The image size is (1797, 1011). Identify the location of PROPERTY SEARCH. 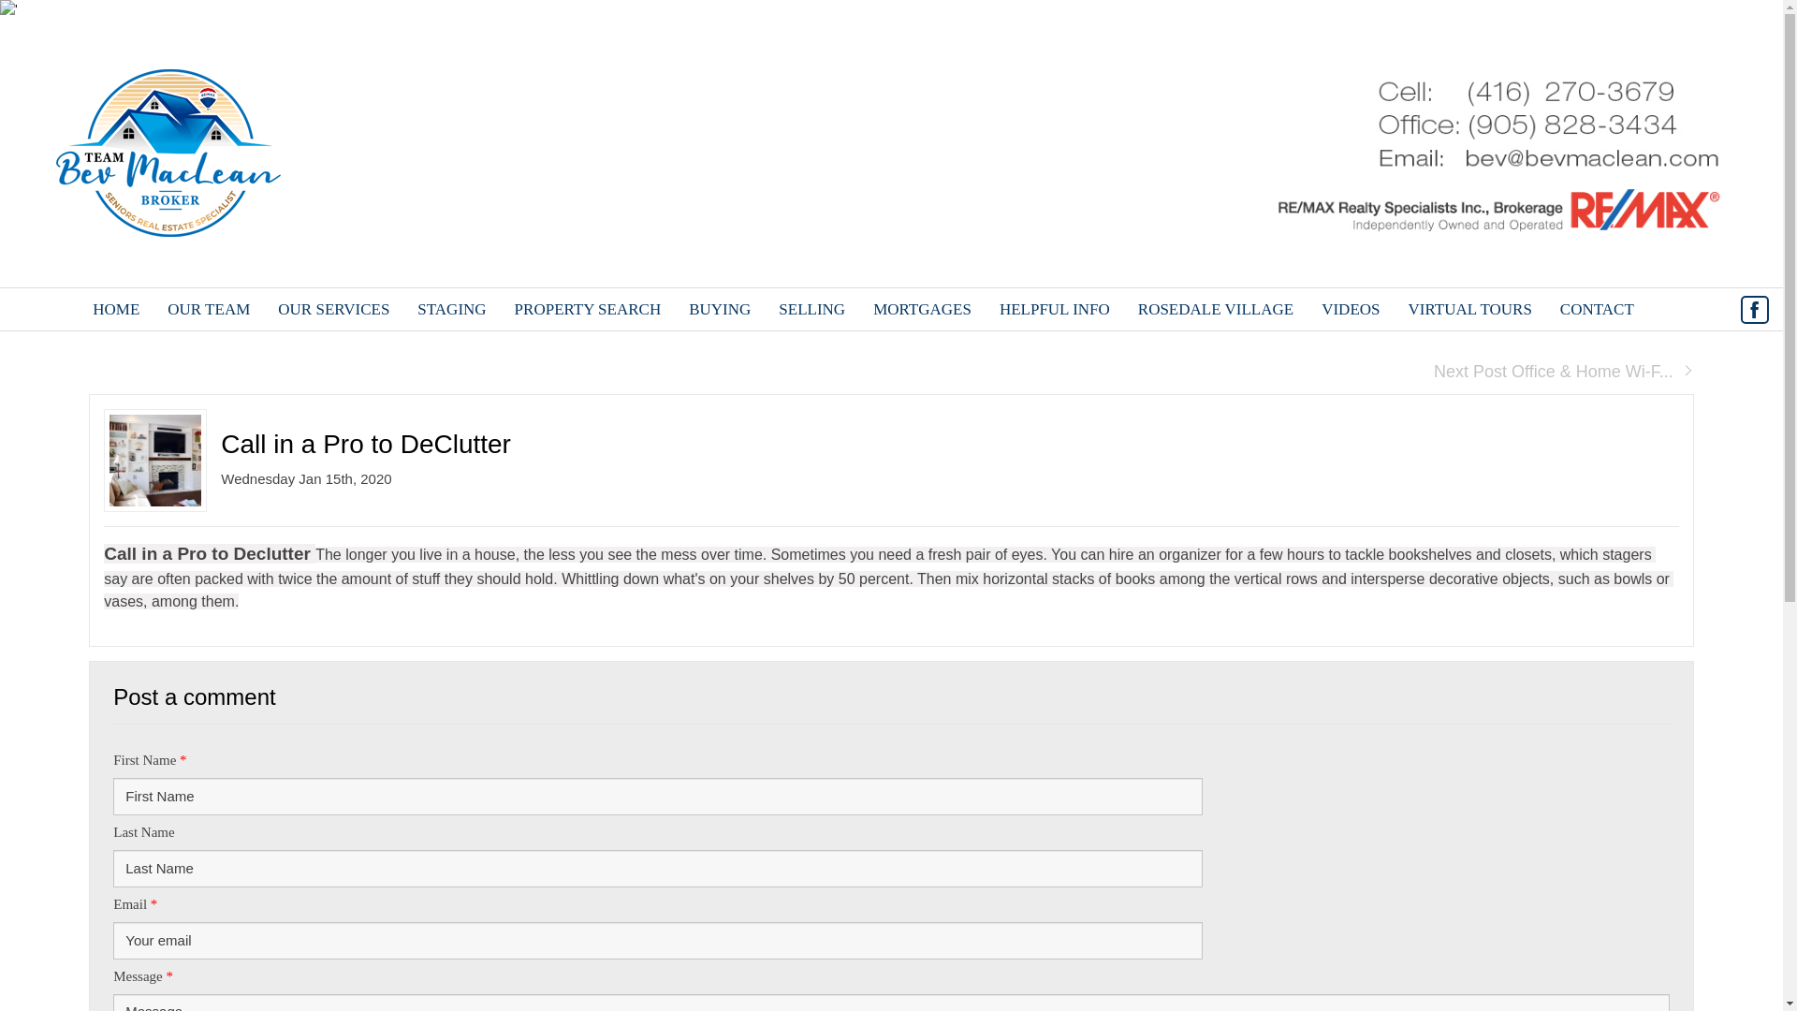
(588, 309).